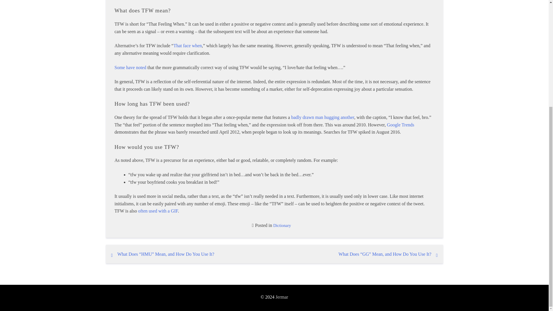 This screenshot has height=311, width=553. What do you see at coordinates (130, 67) in the screenshot?
I see `Some have noted` at bounding box center [130, 67].